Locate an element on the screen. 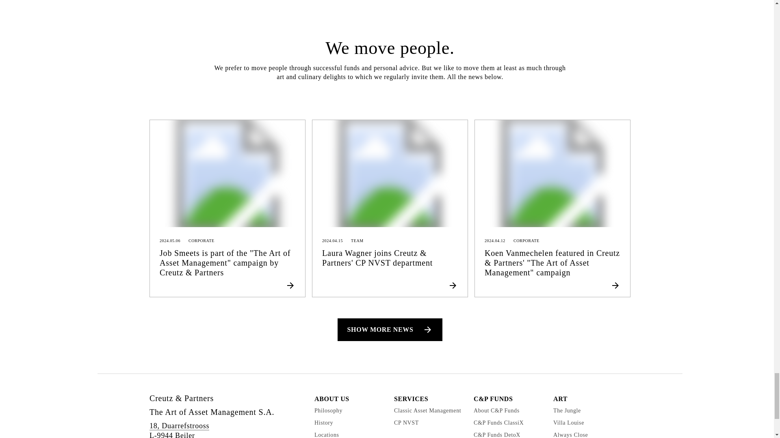  Locations is located at coordinates (327, 435).